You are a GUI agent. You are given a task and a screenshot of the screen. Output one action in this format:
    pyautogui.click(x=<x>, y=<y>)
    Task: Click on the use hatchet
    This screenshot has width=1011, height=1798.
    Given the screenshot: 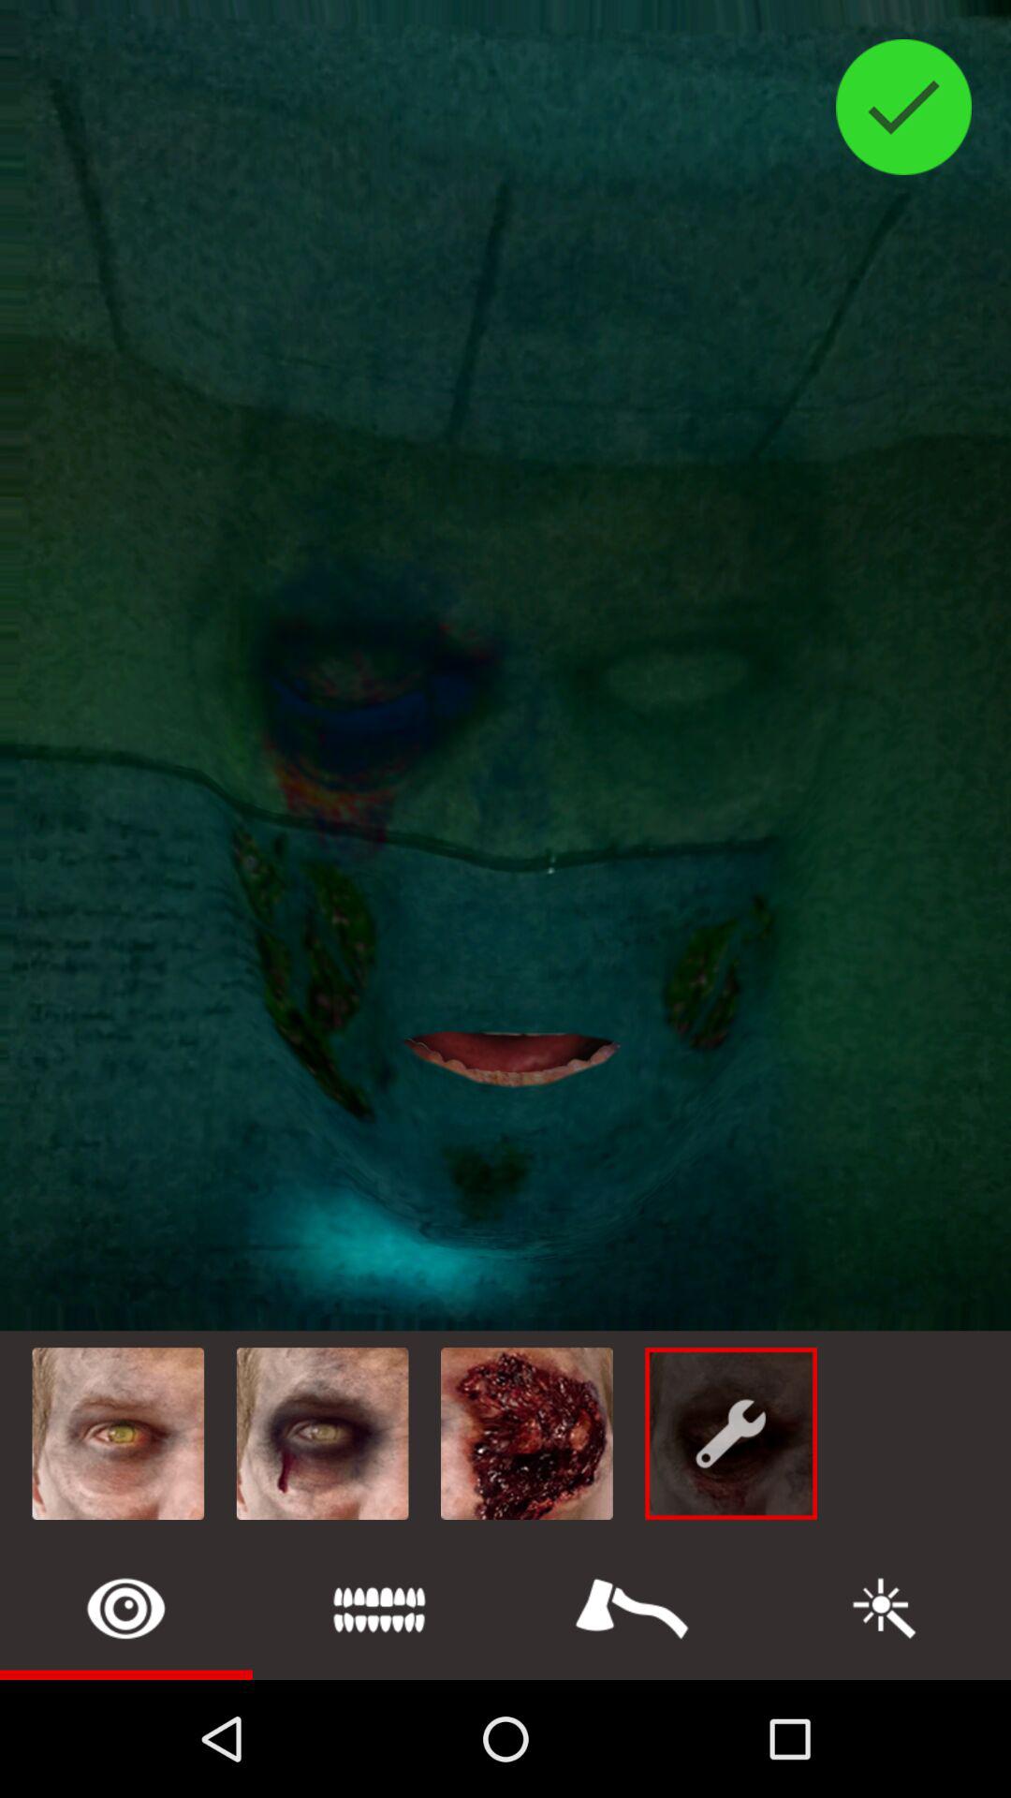 What is the action you would take?
    pyautogui.click(x=632, y=1609)
    